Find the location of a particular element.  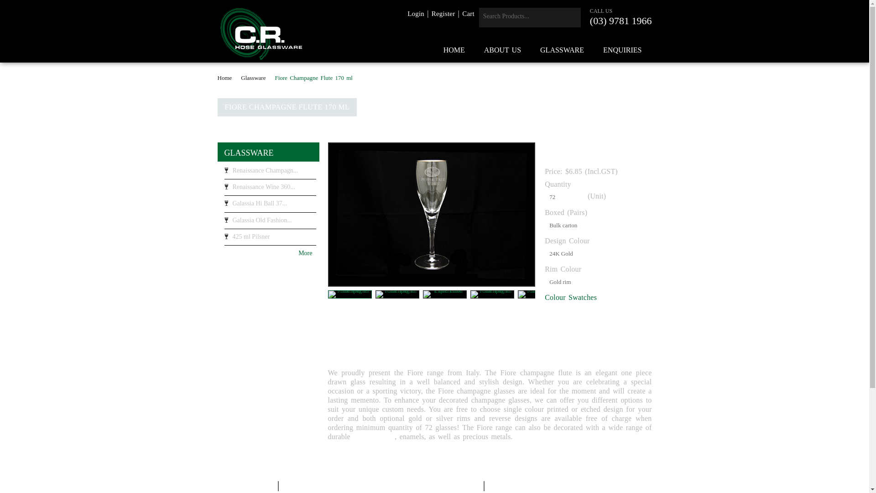

Home is located at coordinates (227, 78).